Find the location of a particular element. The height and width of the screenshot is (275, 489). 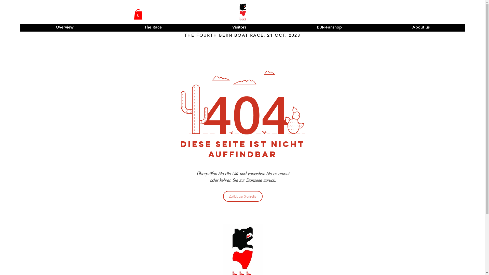

About us is located at coordinates (421, 27).